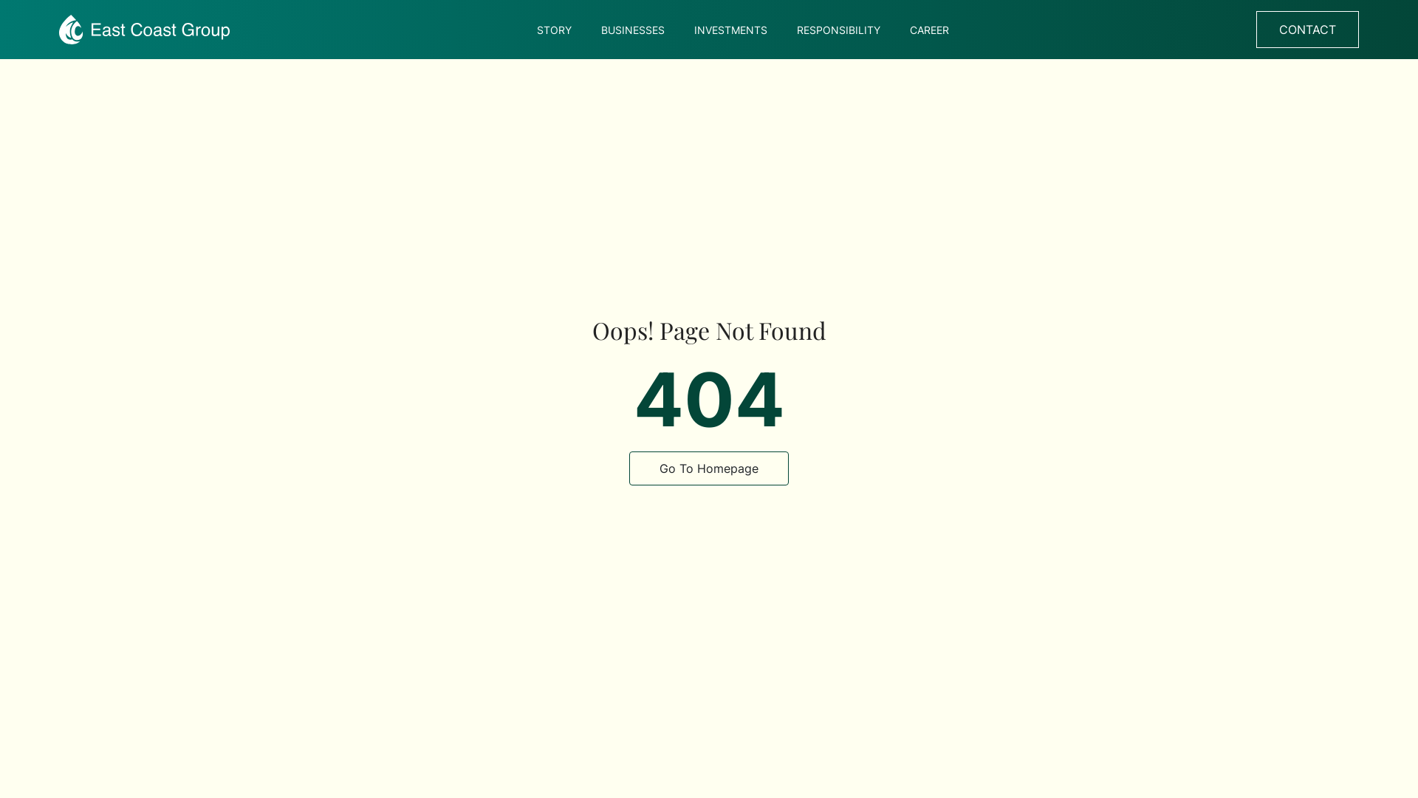  Describe the element at coordinates (1307, 30) in the screenshot. I see `CONTACT` at that location.